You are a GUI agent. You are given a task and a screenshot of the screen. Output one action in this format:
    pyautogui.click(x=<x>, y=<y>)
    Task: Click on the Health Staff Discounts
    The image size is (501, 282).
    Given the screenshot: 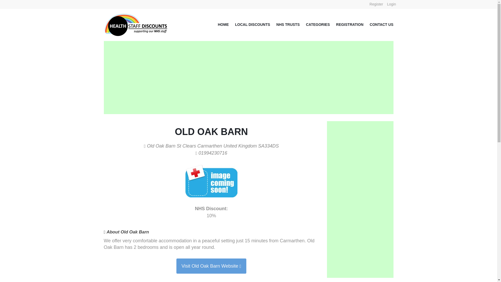 What is the action you would take?
    pyautogui.click(x=136, y=17)
    